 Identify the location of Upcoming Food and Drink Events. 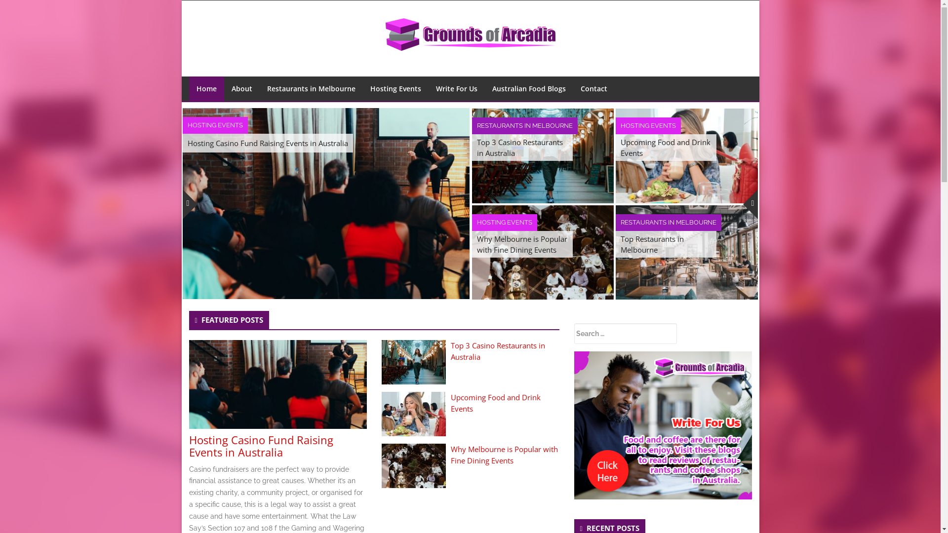
(413, 414).